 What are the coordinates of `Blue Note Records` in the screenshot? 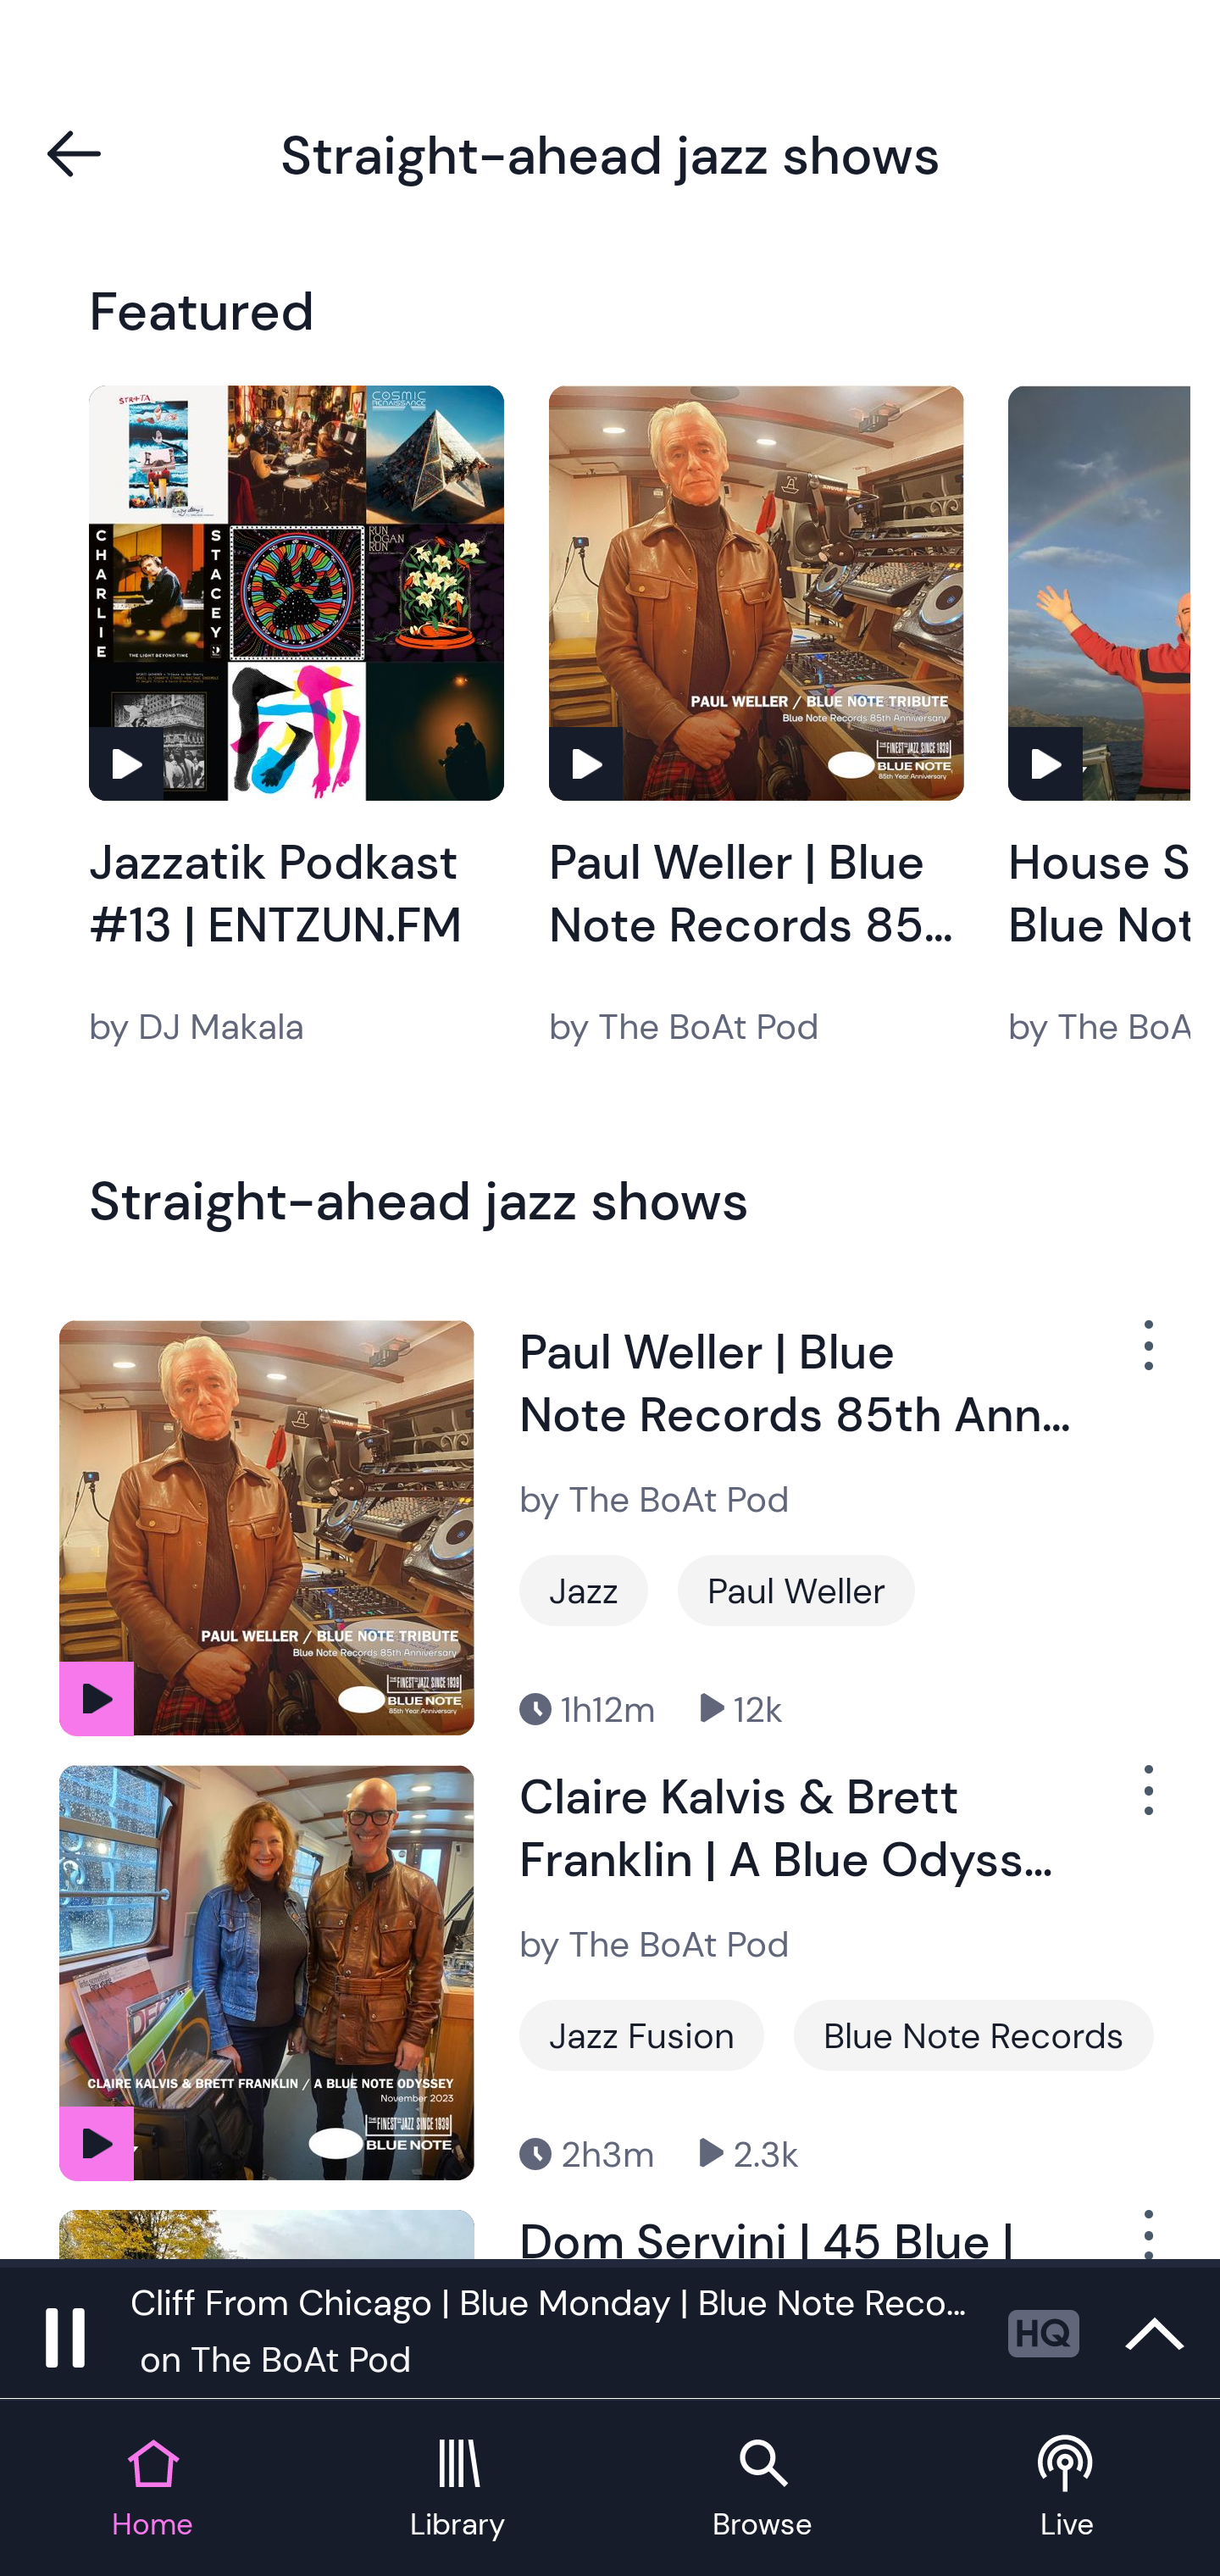 It's located at (974, 2035).